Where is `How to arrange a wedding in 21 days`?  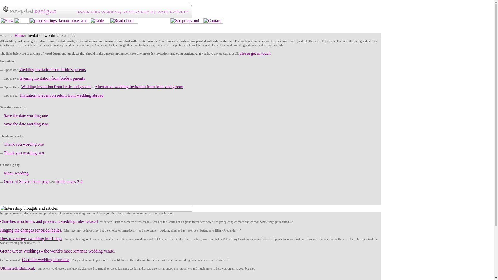 How to arrange a wedding in 21 days is located at coordinates (31, 239).